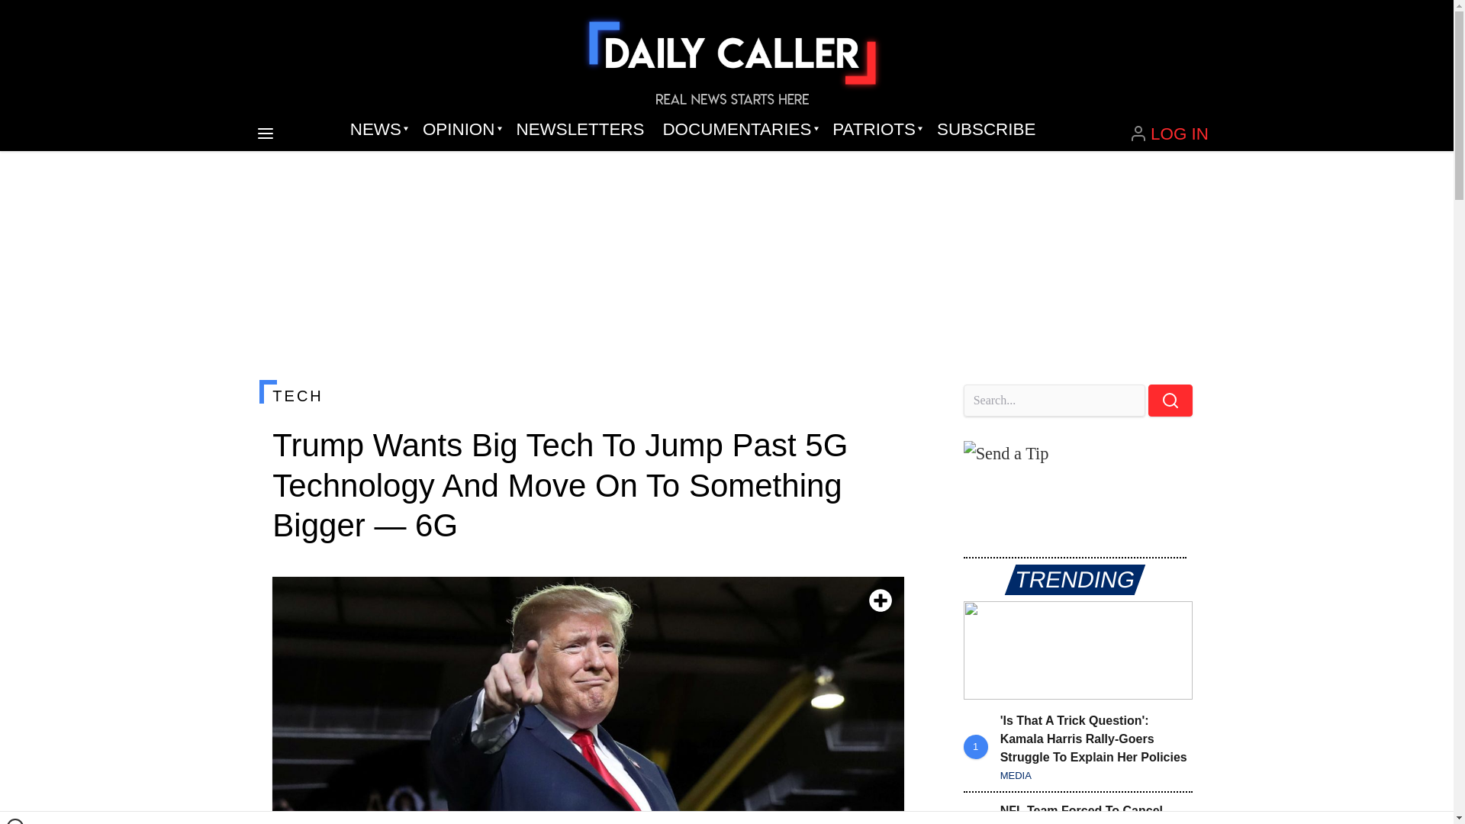  What do you see at coordinates (875, 130) in the screenshot?
I see `PATRIOTS` at bounding box center [875, 130].